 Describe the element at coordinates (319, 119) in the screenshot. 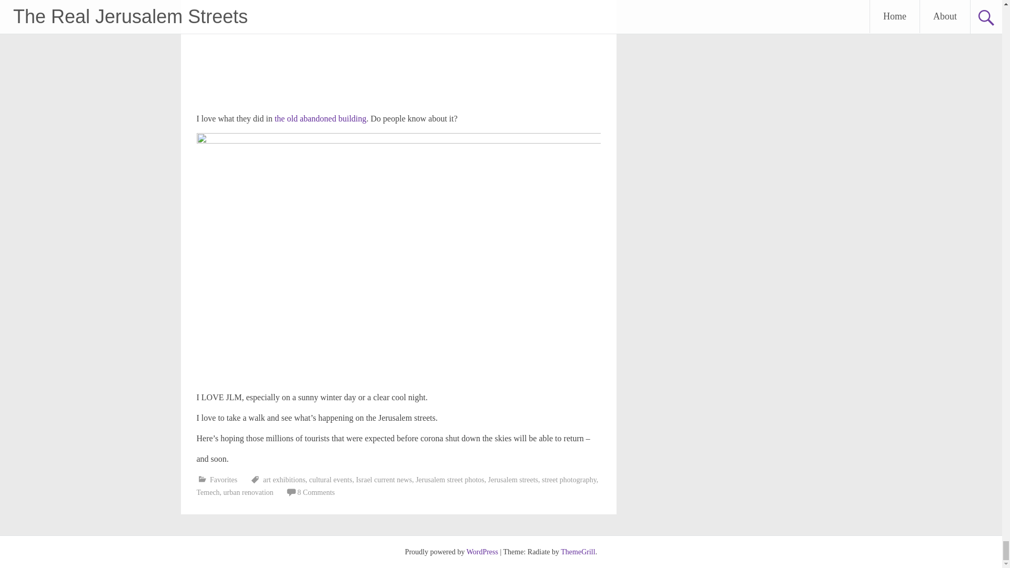

I see `the old abandoned building` at that location.